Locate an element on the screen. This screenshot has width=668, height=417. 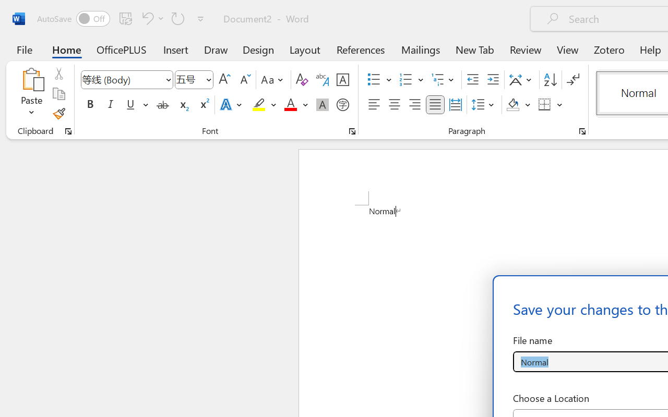
Justify is located at coordinates (435, 105).